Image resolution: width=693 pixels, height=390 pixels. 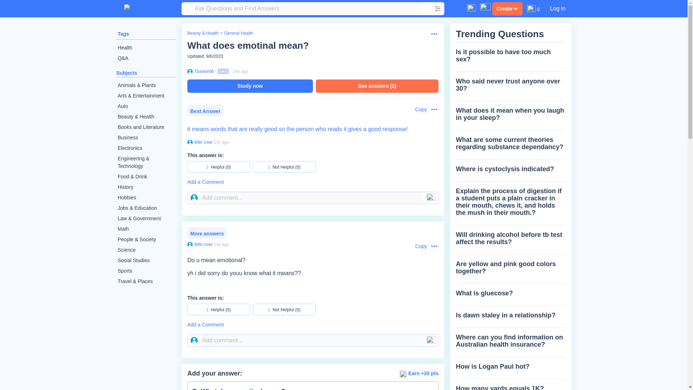 What do you see at coordinates (146, 198) in the screenshot?
I see `Hobbies` at bounding box center [146, 198].